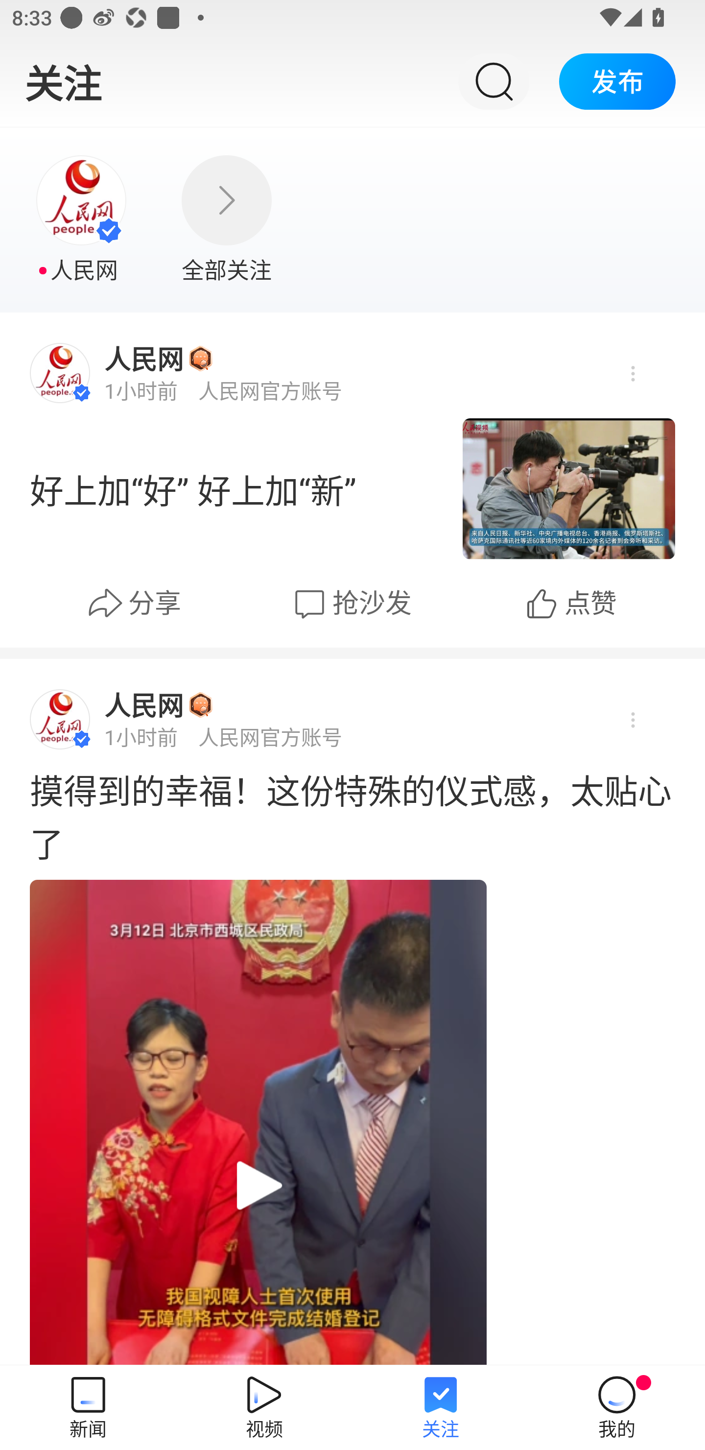 Image resolution: width=705 pixels, height=1450 pixels. Describe the element at coordinates (223, 737) in the screenshot. I see `1小时前　人民网官方账号` at that location.